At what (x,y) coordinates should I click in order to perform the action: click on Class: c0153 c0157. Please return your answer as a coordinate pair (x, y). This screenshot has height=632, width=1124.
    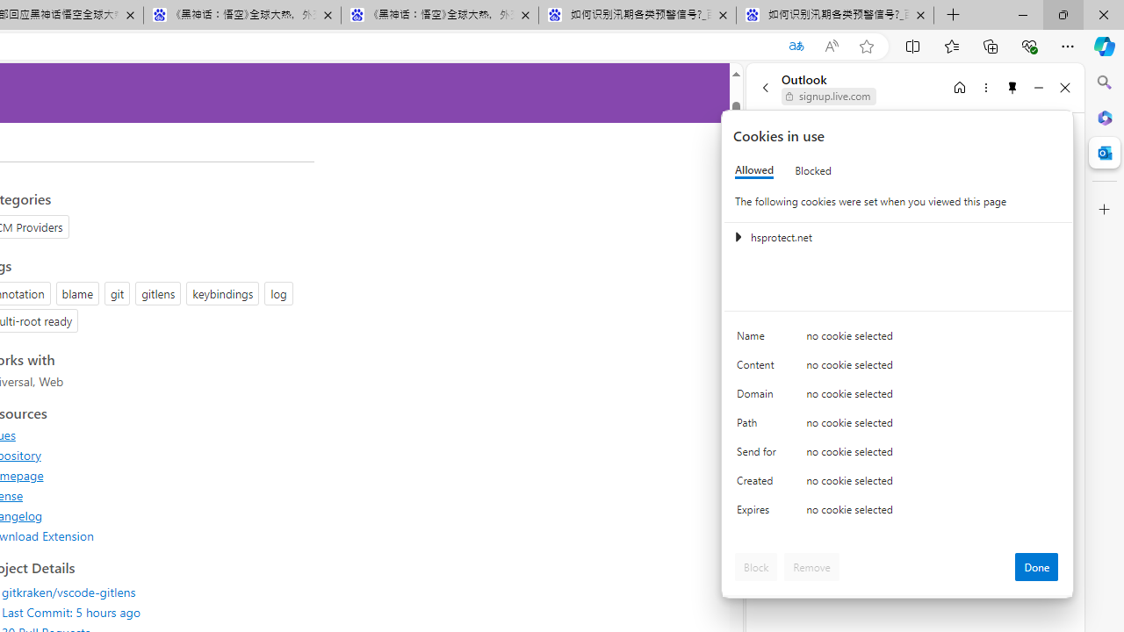
    Looking at the image, I should click on (898, 513).